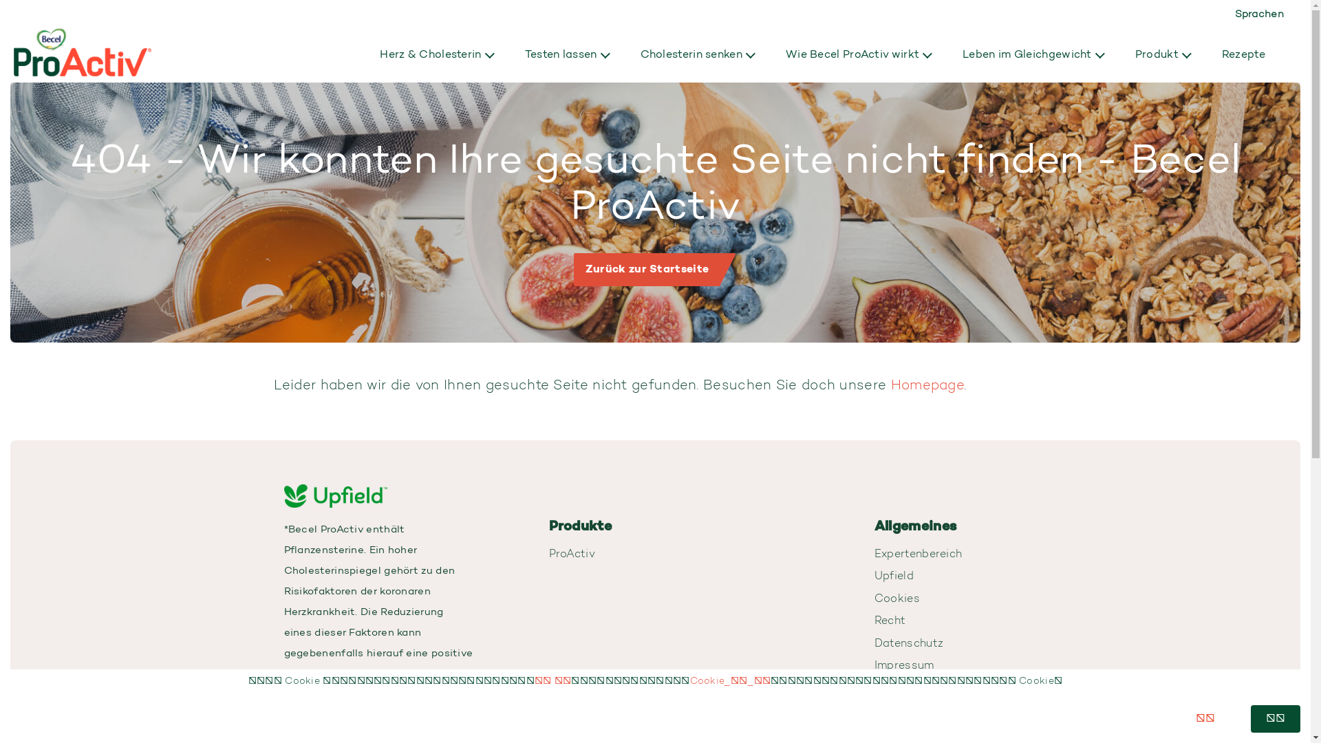 The height and width of the screenshot is (743, 1321). I want to click on Homepage, so click(927, 386).